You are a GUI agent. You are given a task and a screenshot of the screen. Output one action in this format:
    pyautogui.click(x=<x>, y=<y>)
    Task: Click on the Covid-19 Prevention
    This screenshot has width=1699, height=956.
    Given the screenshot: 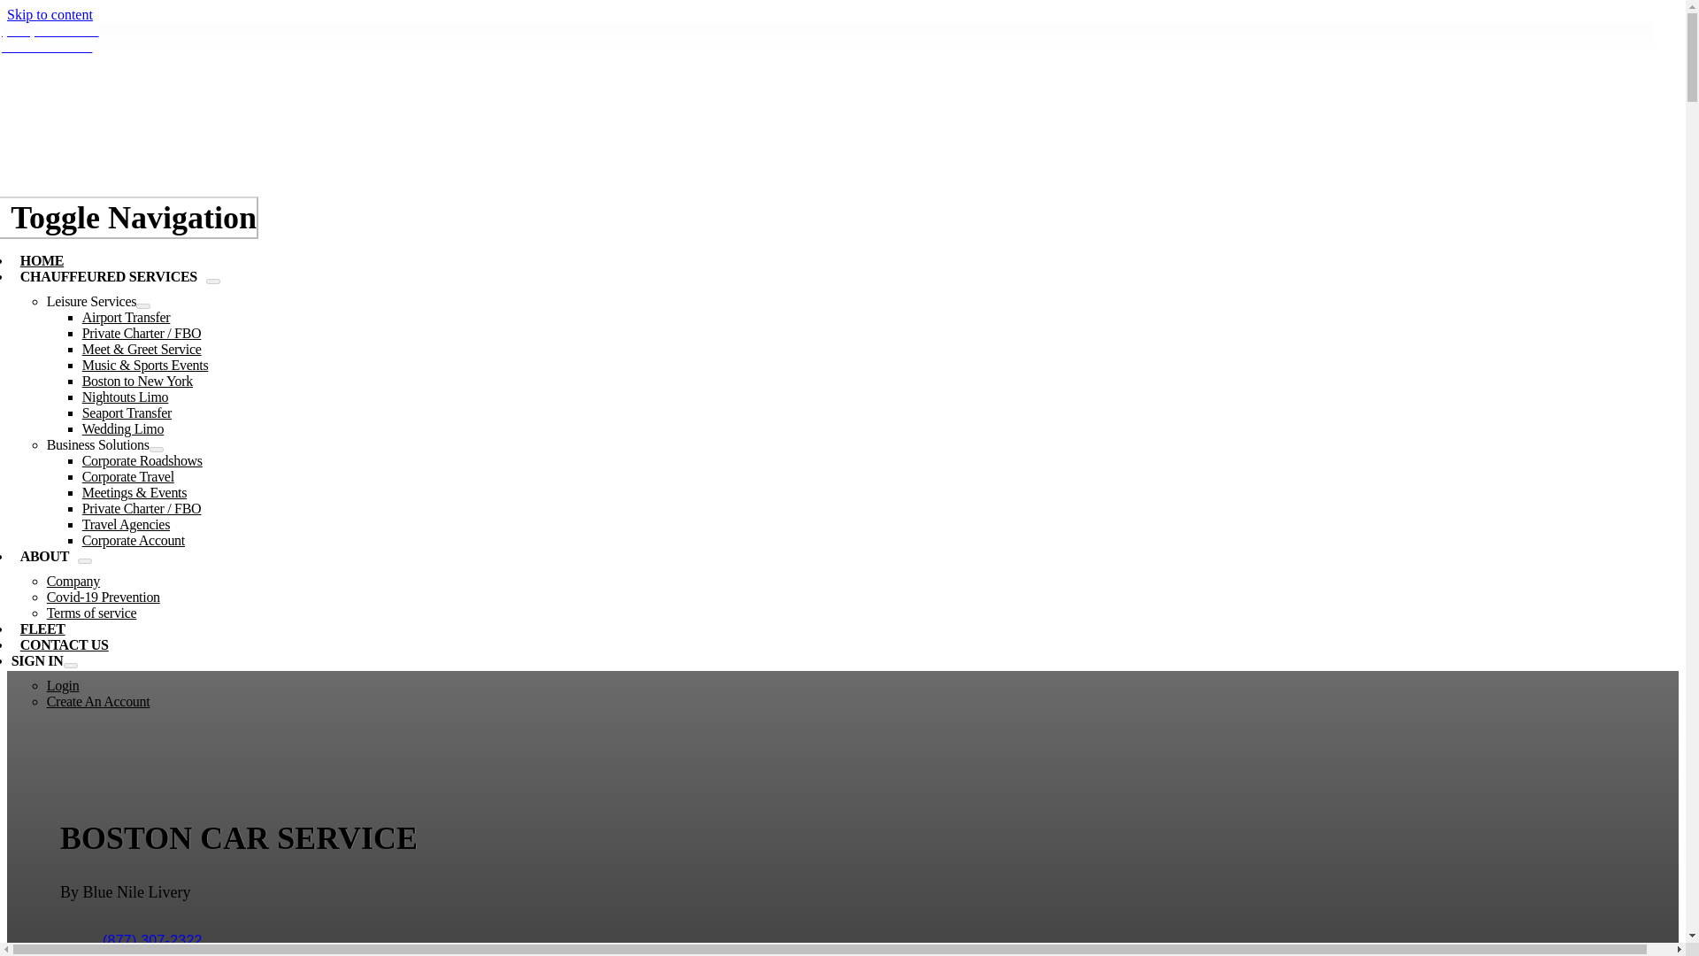 What is the action you would take?
    pyautogui.click(x=103, y=597)
    